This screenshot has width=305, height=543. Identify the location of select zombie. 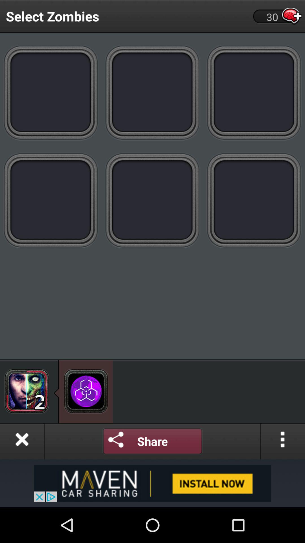
(152, 92).